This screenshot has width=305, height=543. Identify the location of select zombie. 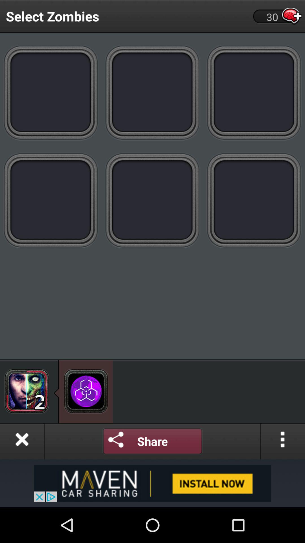
(152, 92).